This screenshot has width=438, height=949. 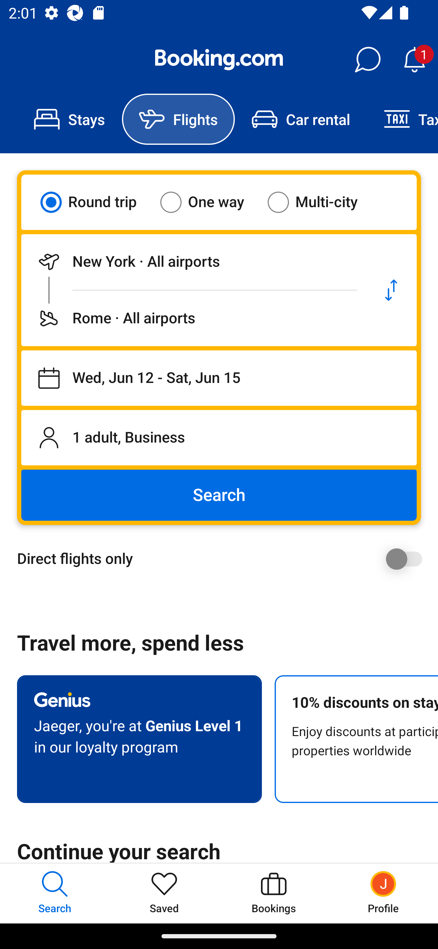 What do you see at coordinates (219, 378) in the screenshot?
I see `Departing on Wed, Jun 12, returning on Sat, Jun 15` at bounding box center [219, 378].